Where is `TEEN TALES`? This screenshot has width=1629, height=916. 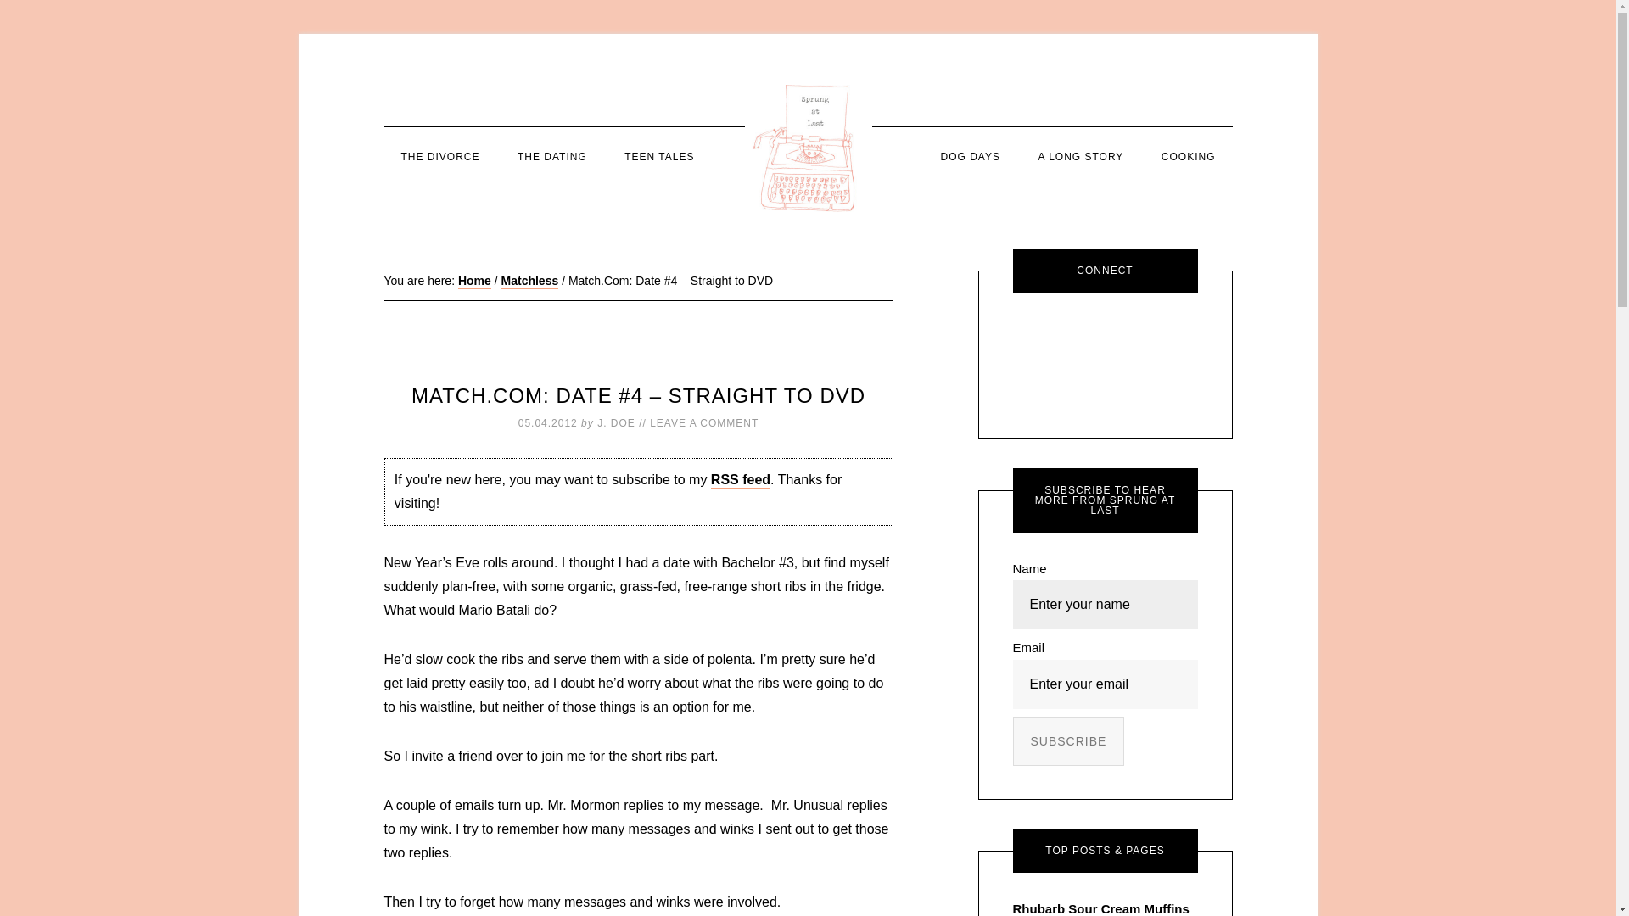 TEEN TALES is located at coordinates (658, 157).